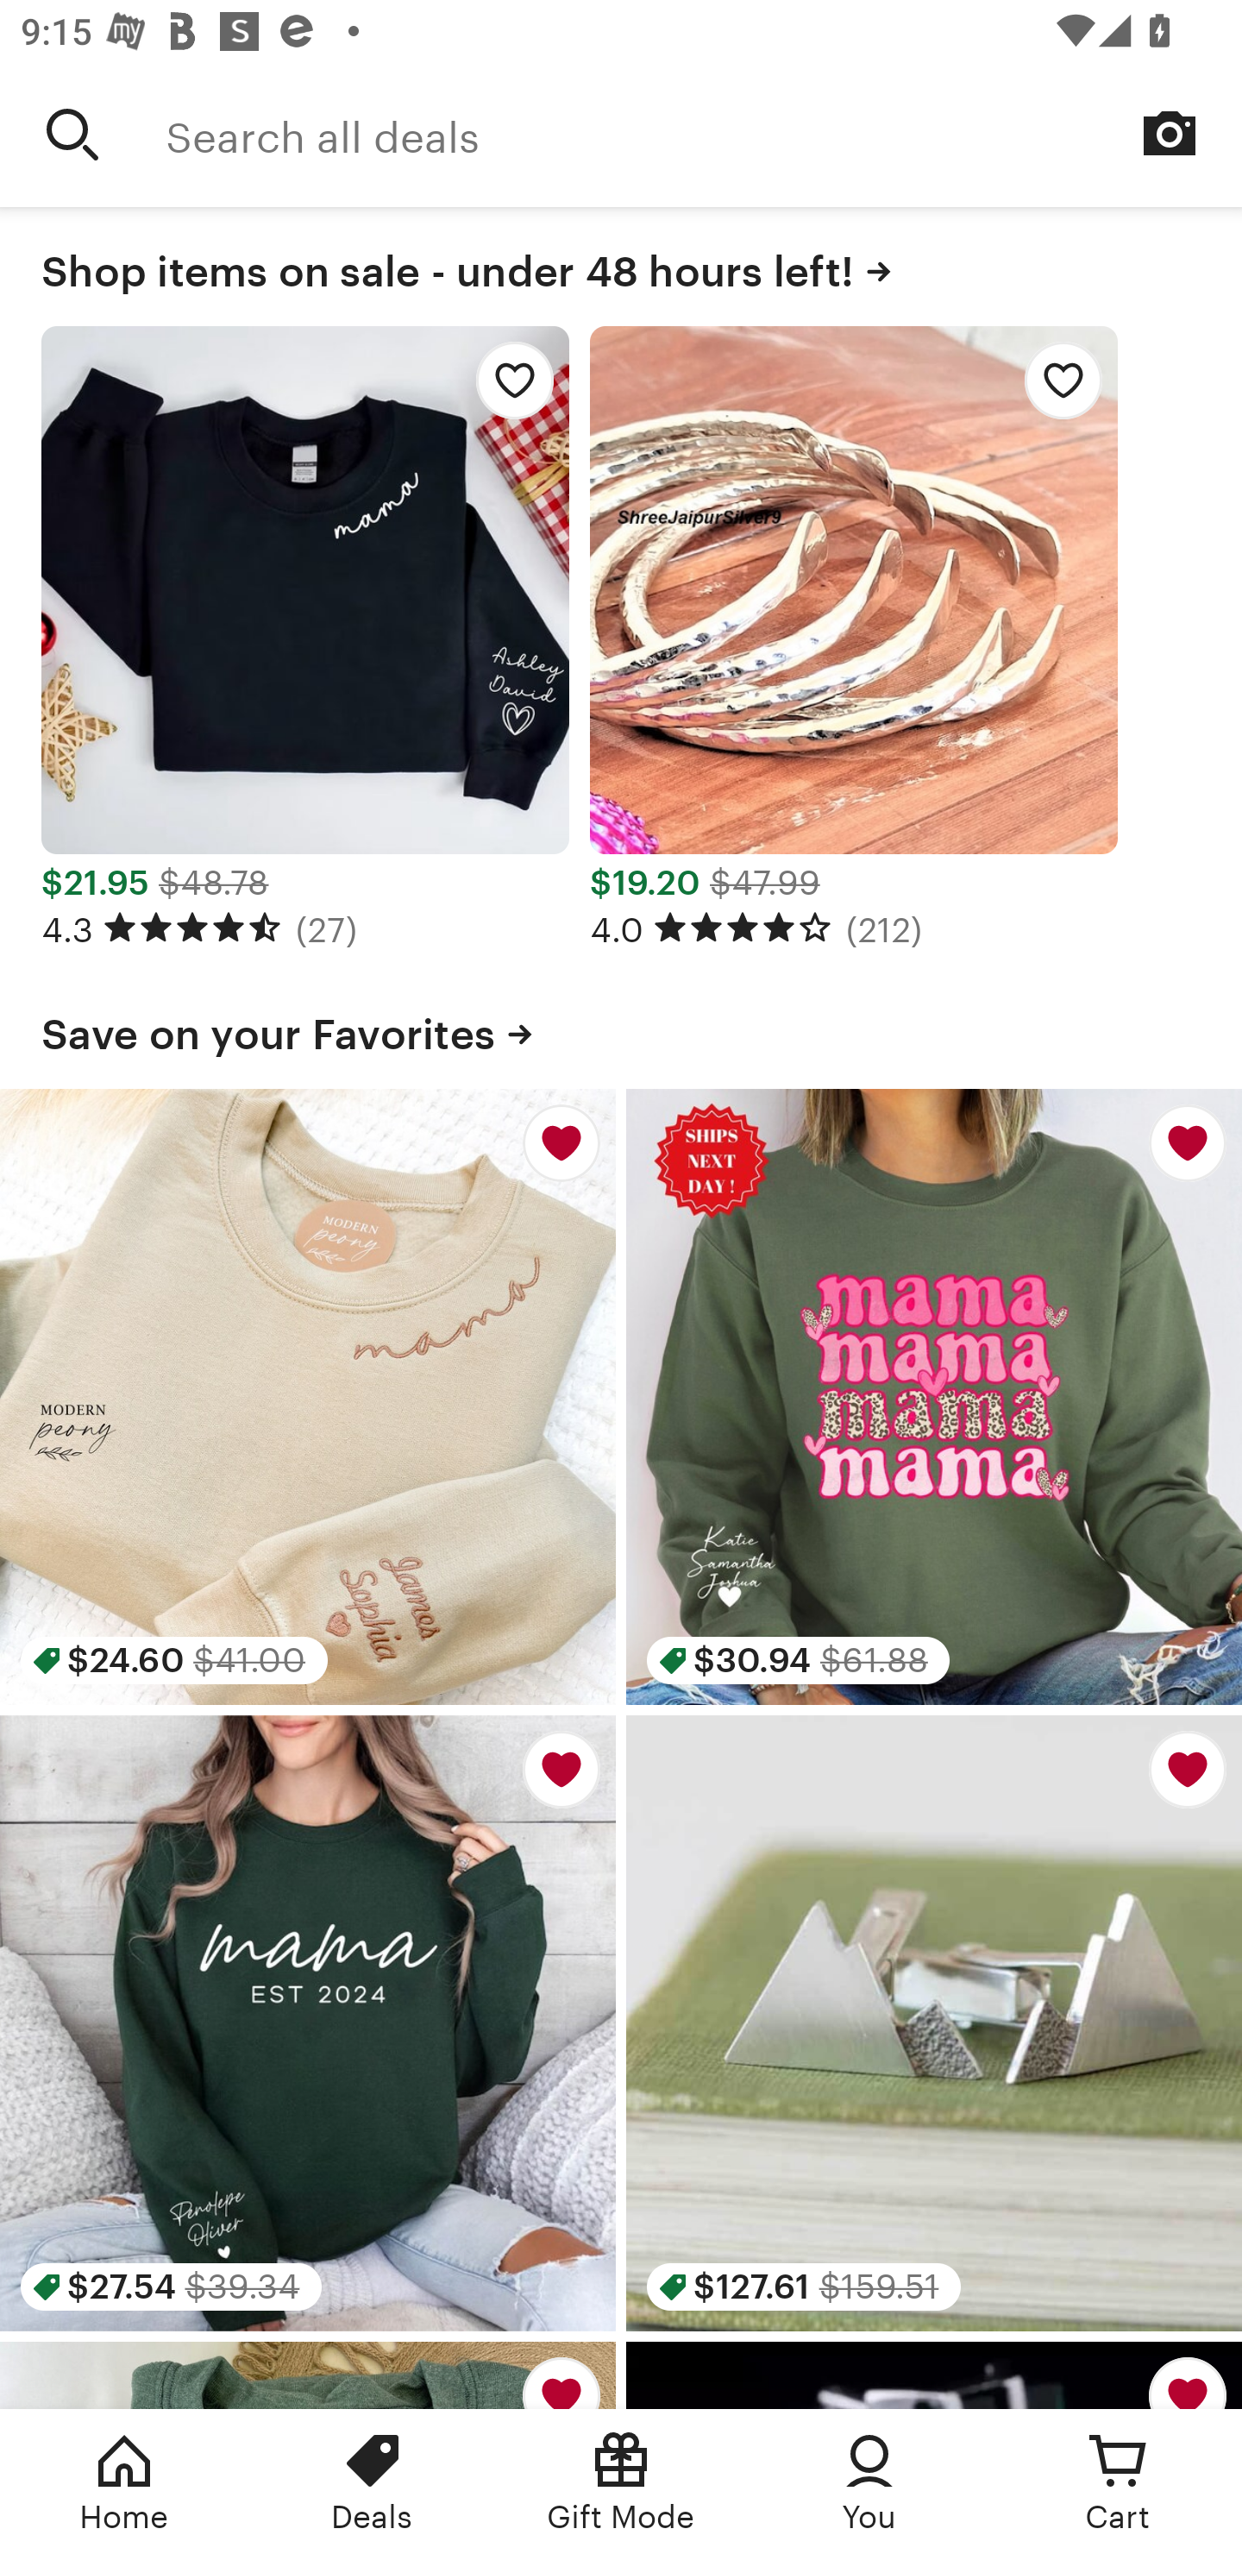 This screenshot has width=1242, height=2554. What do you see at coordinates (1118, 2482) in the screenshot?
I see `Cart` at bounding box center [1118, 2482].